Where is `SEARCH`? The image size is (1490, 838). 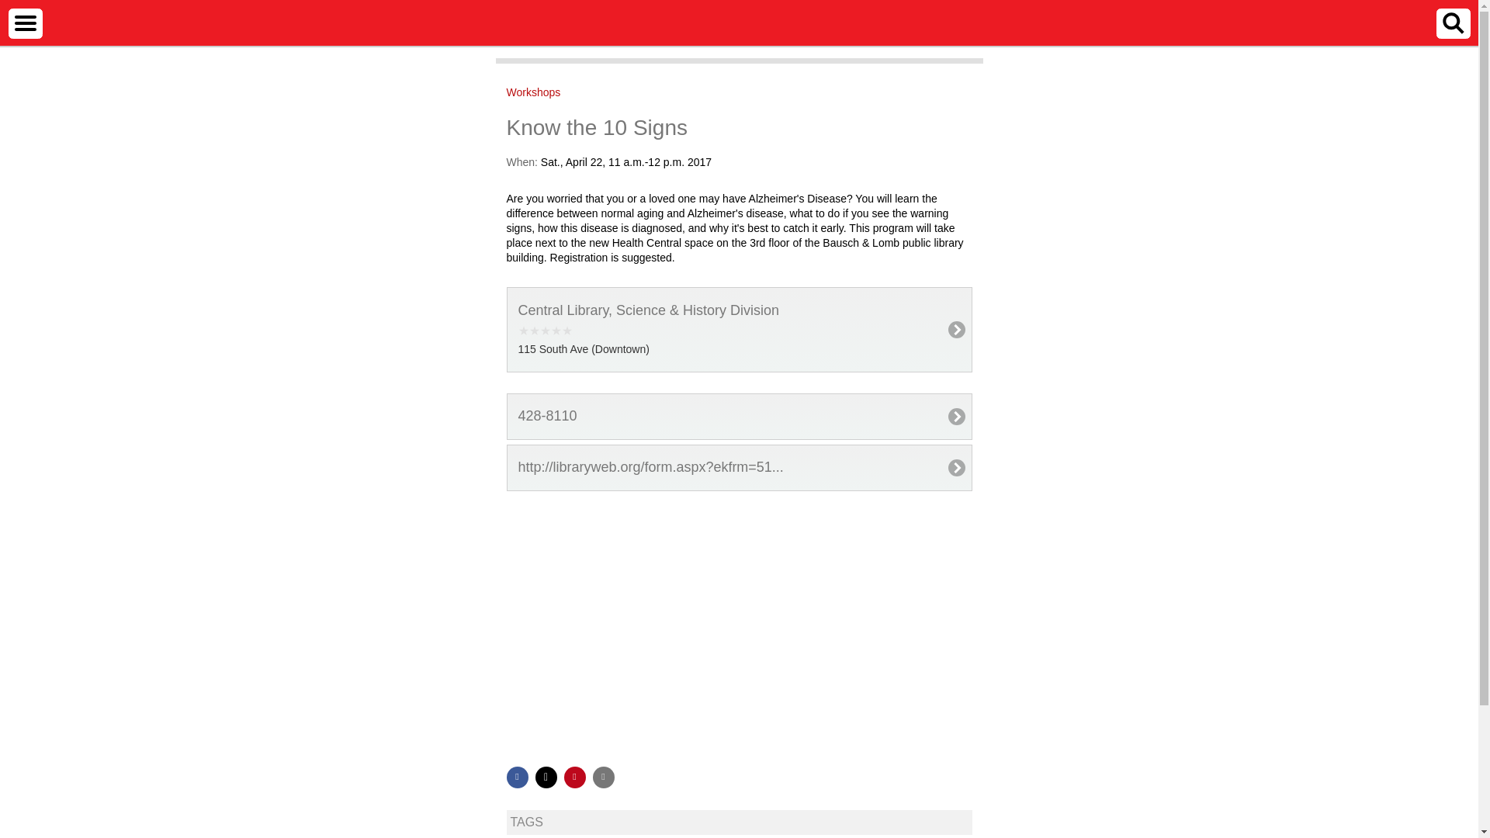 SEARCH is located at coordinates (1453, 23).